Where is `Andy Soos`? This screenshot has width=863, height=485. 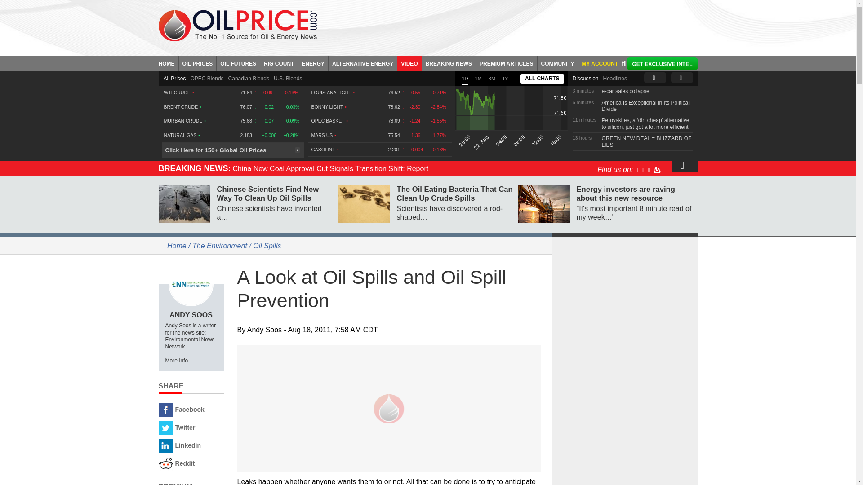 Andy Soos is located at coordinates (191, 284).